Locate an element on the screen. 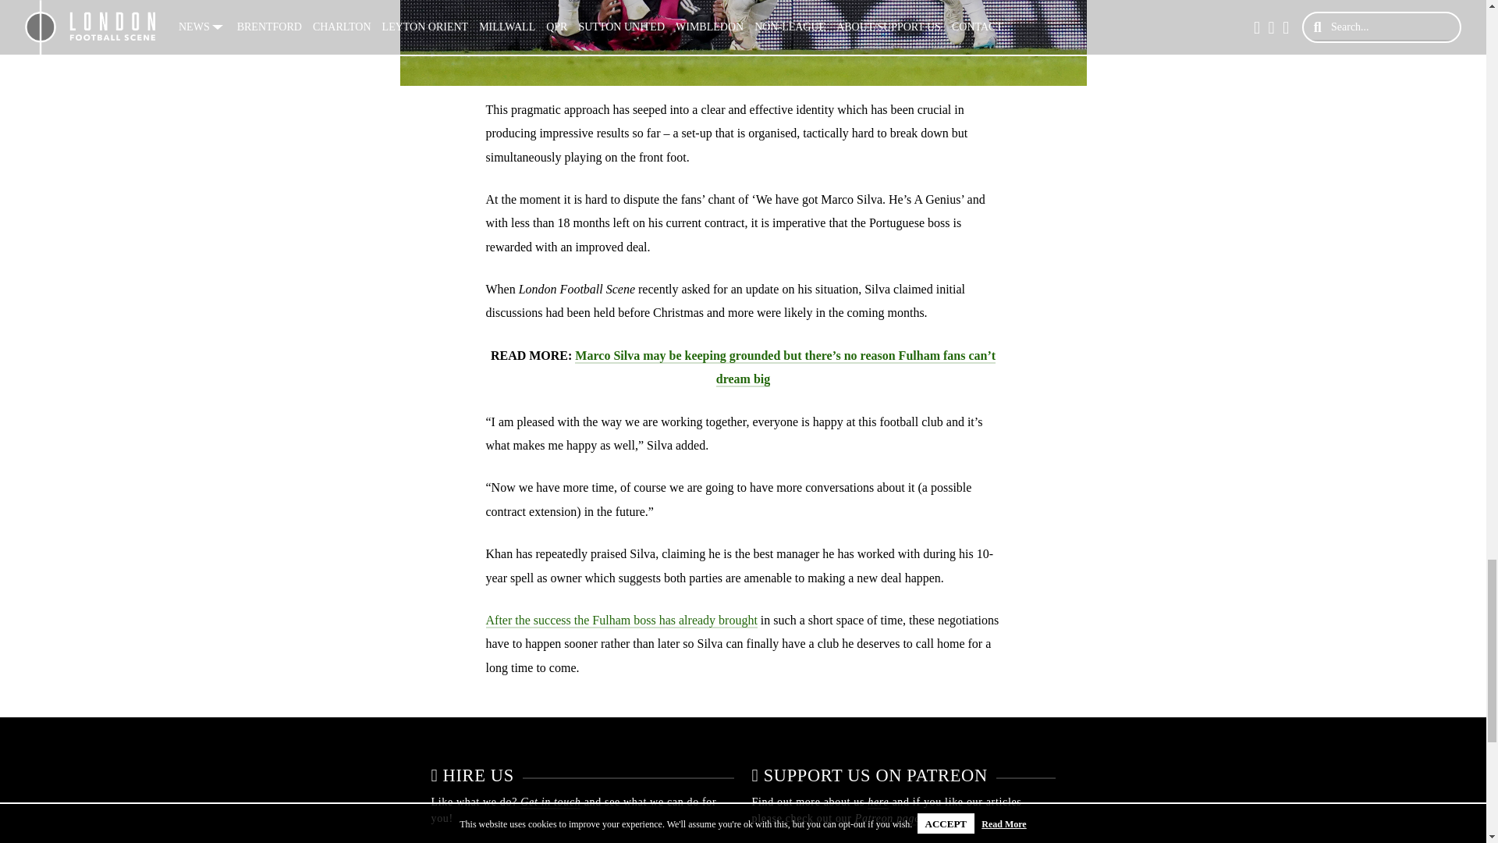 The image size is (1498, 843). After the success the Fulham boss has already brought is located at coordinates (621, 621).